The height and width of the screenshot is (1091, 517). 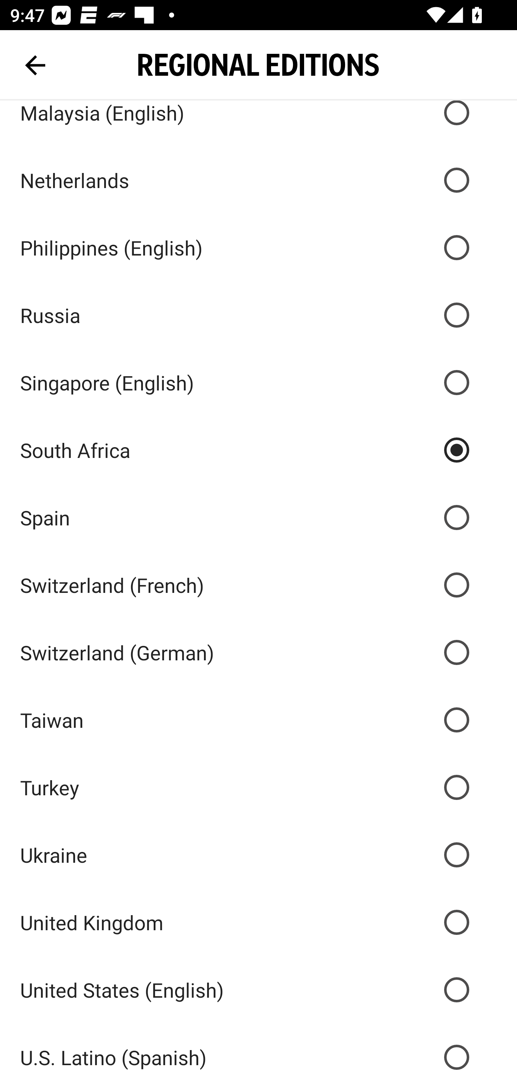 What do you see at coordinates (258, 1057) in the screenshot?
I see `U.S. Latino (Spanish)` at bounding box center [258, 1057].